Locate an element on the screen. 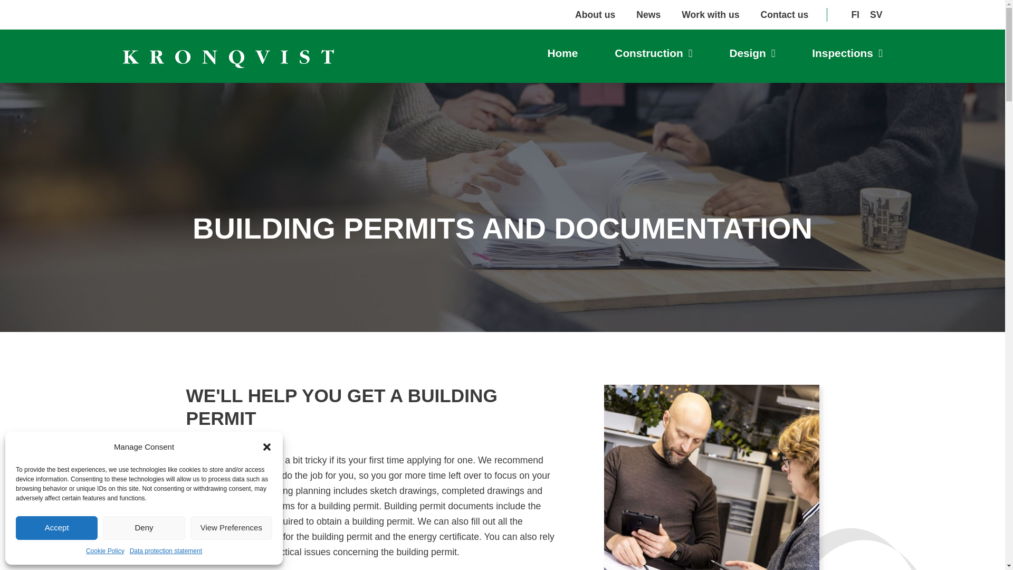 This screenshot has width=1013, height=570. Deny is located at coordinates (144, 528).